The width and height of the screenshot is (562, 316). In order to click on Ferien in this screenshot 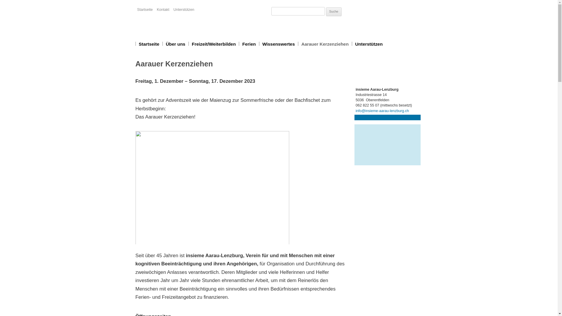, I will do `click(249, 44)`.